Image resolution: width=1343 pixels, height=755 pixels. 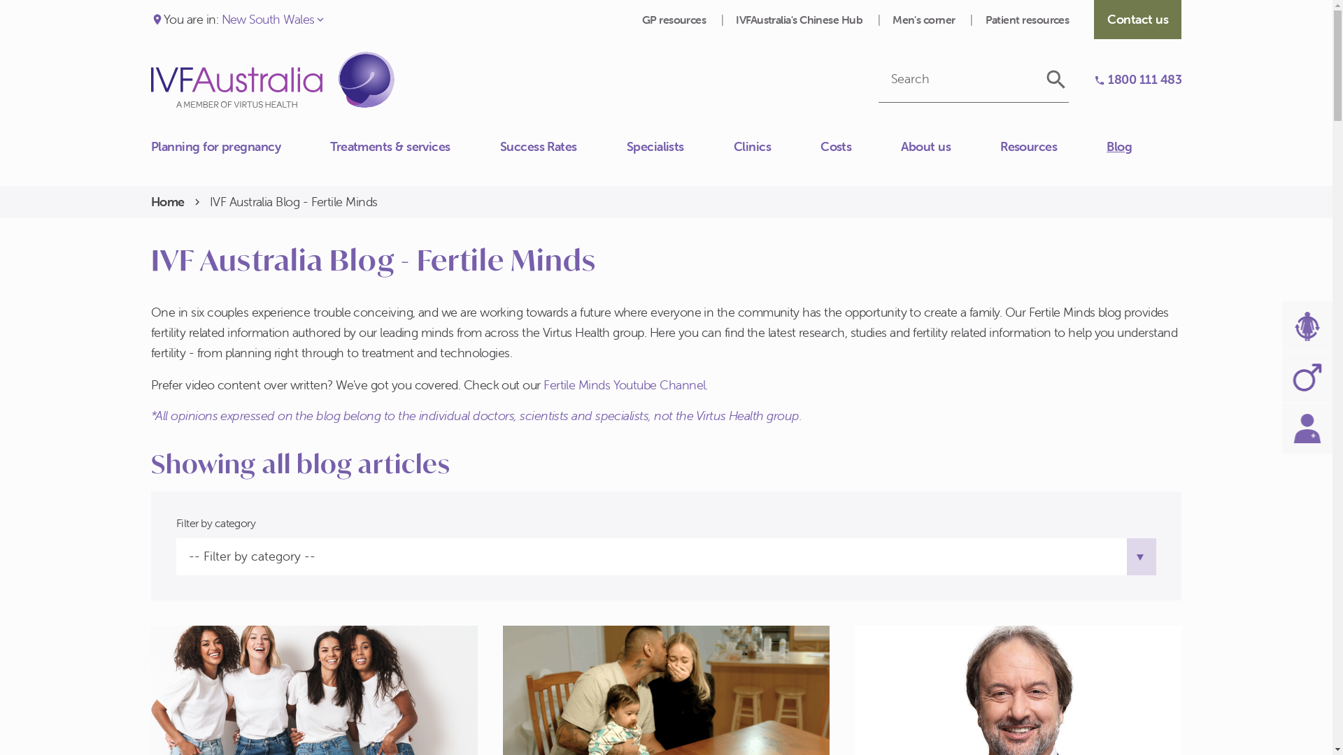 What do you see at coordinates (925, 20) in the screenshot?
I see `Men's corner` at bounding box center [925, 20].